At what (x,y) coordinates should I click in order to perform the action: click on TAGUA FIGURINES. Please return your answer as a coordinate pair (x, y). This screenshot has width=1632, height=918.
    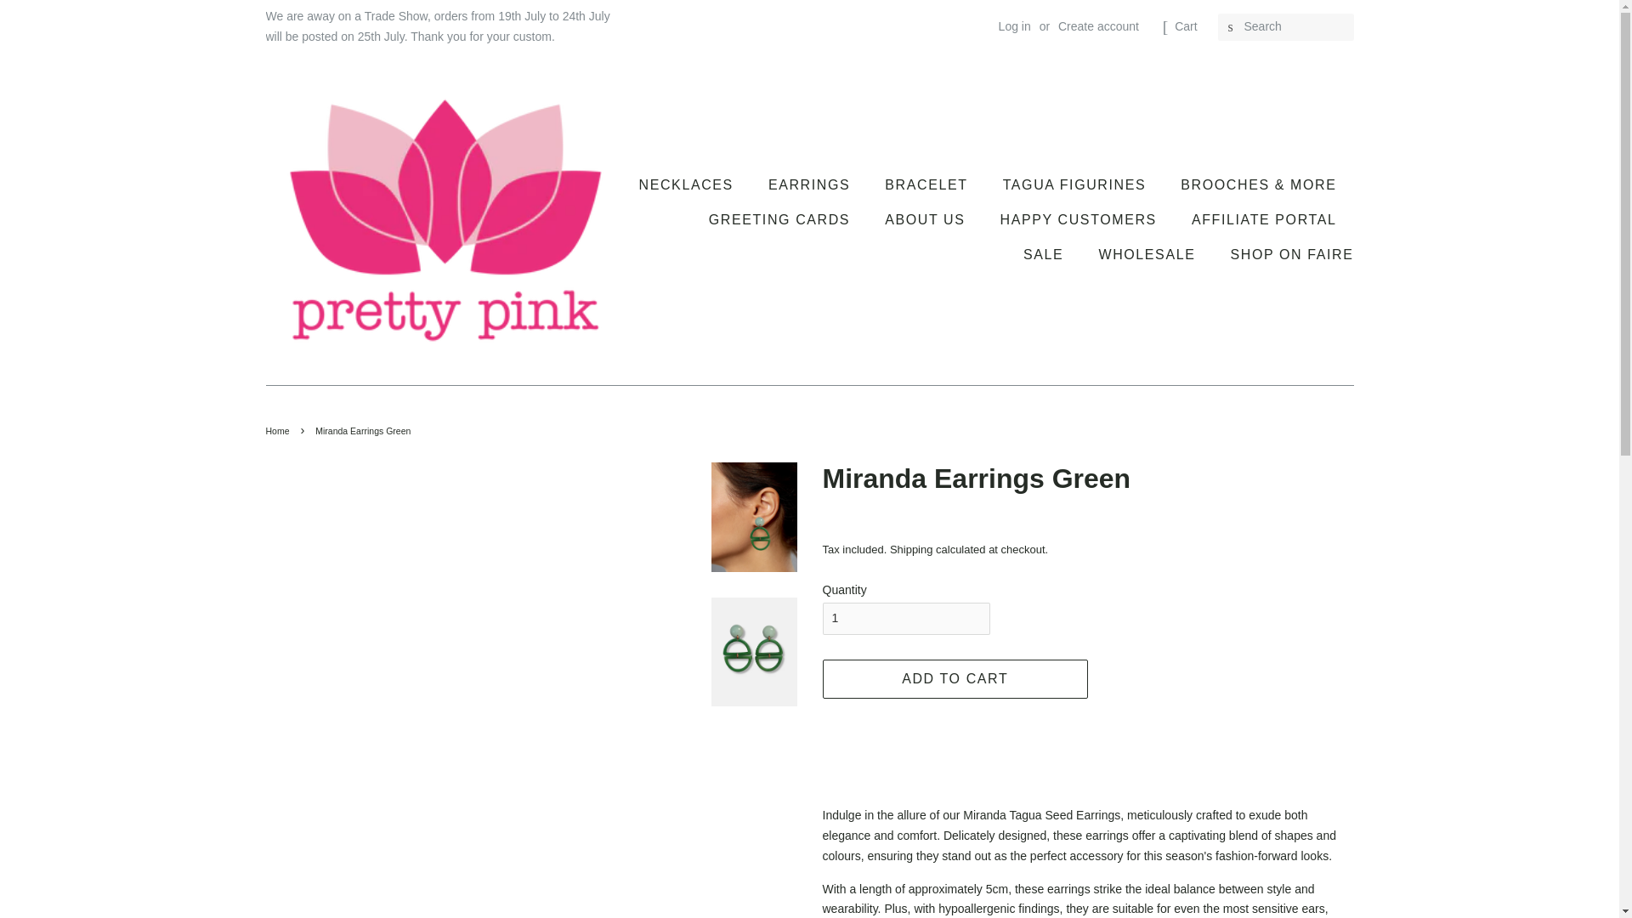
    Looking at the image, I should click on (1076, 184).